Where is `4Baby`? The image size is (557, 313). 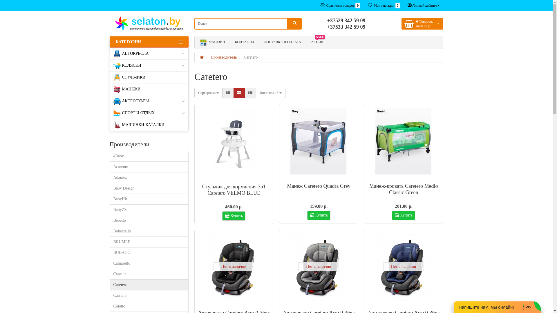 4Baby is located at coordinates (149, 156).